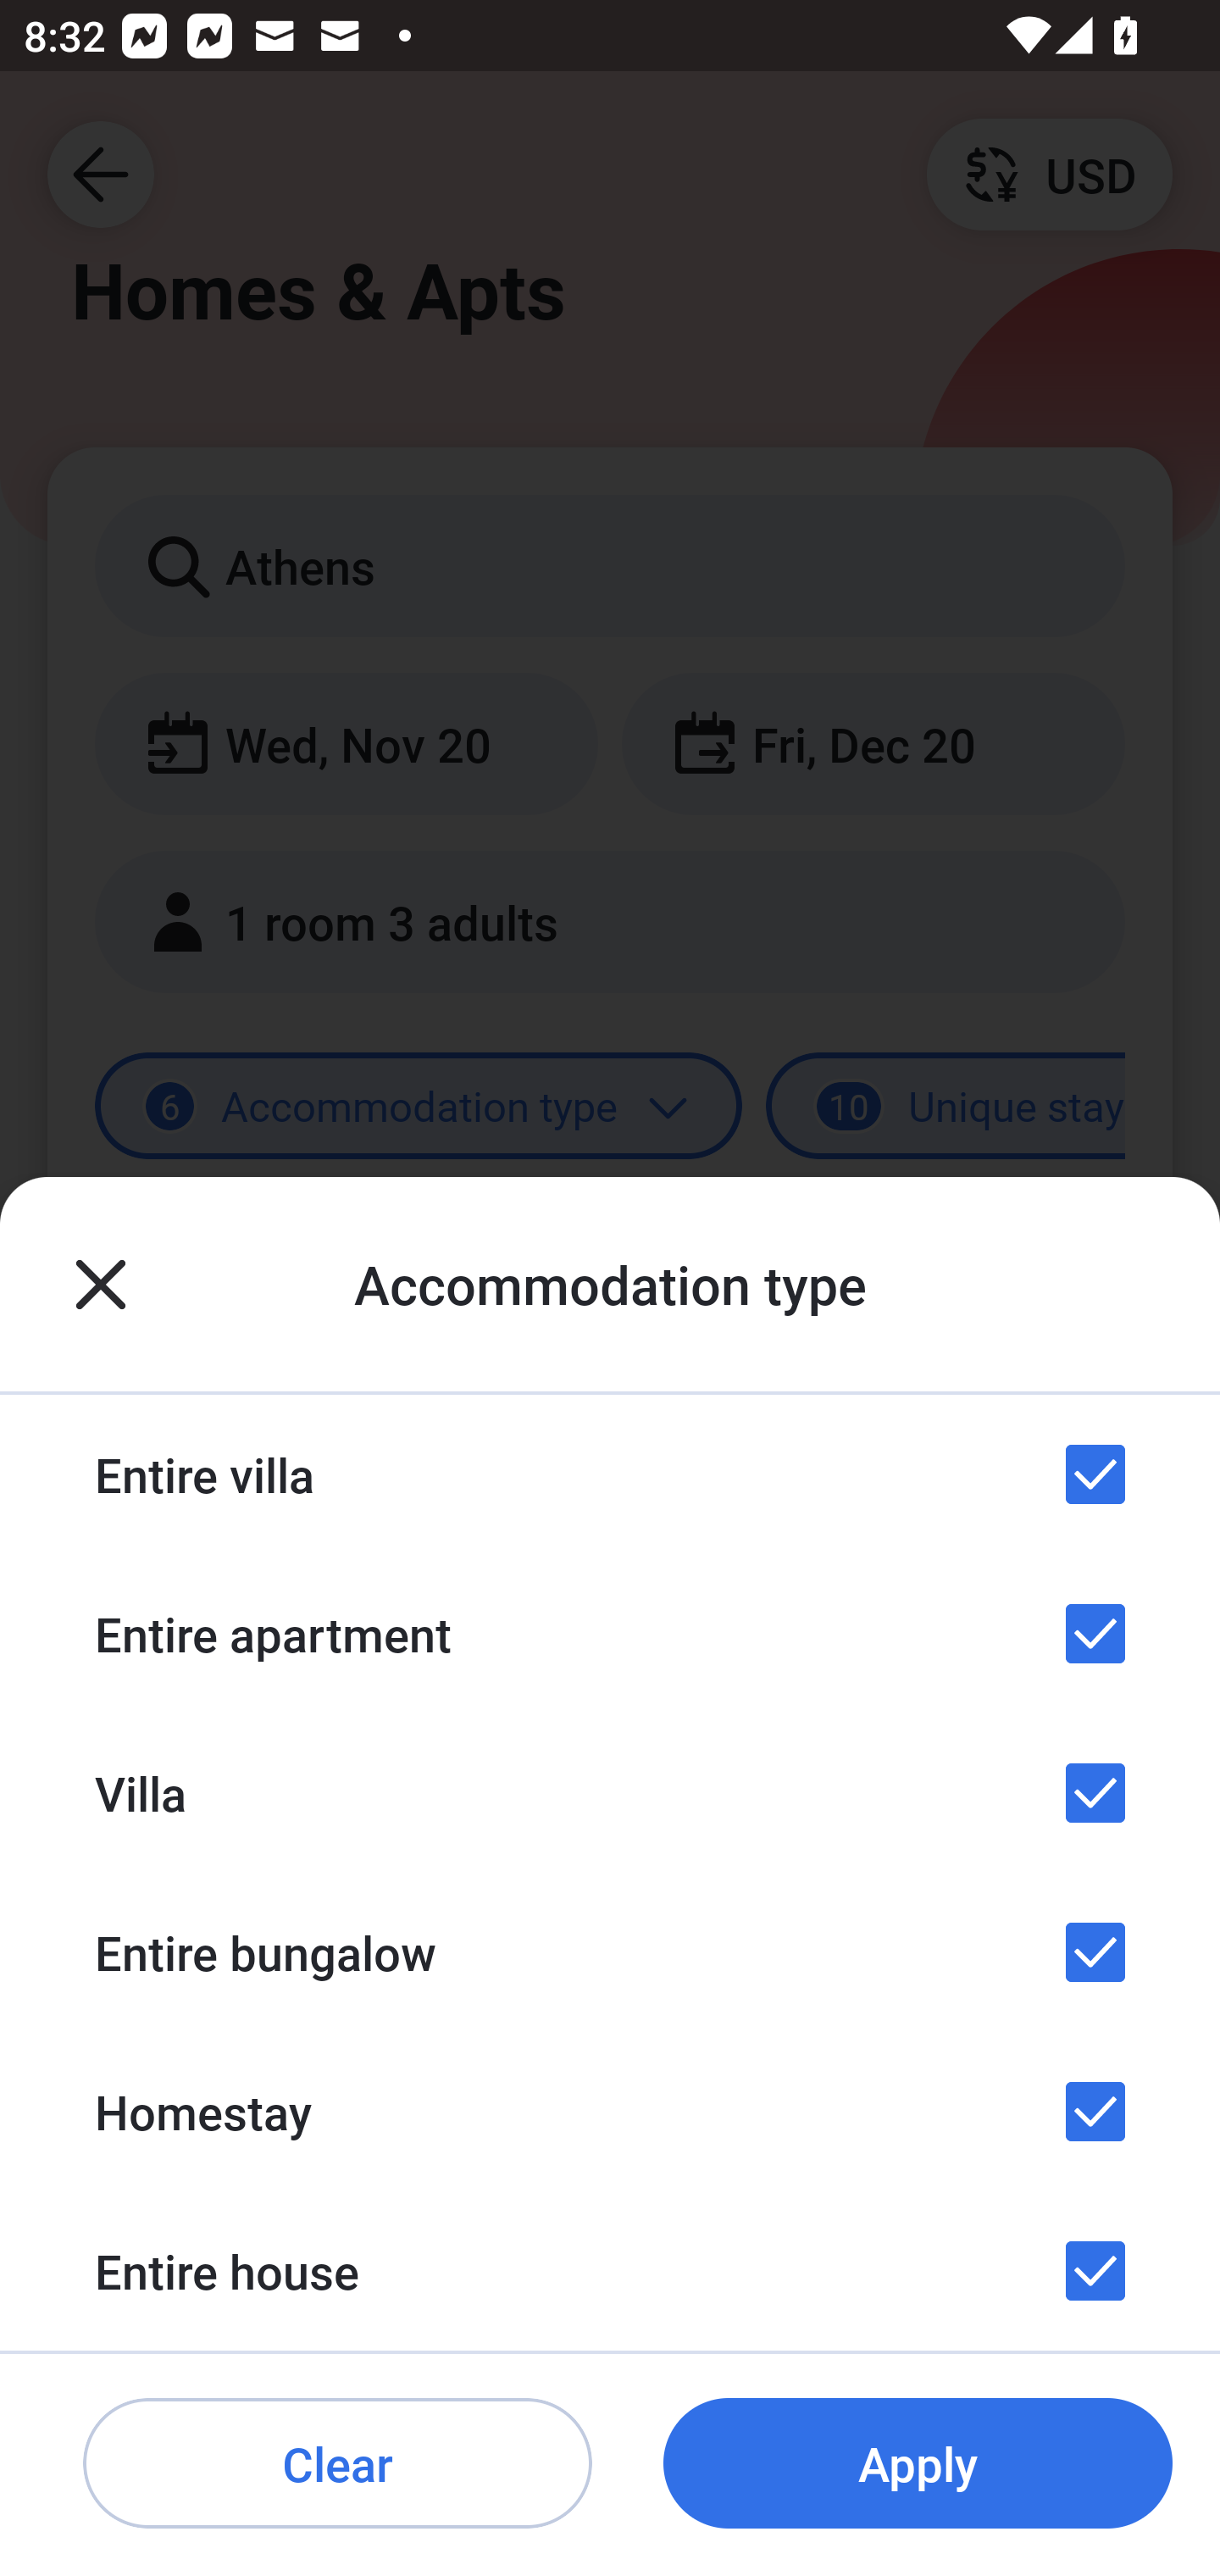 The image size is (1220, 2576). I want to click on Villa, so click(610, 1792).